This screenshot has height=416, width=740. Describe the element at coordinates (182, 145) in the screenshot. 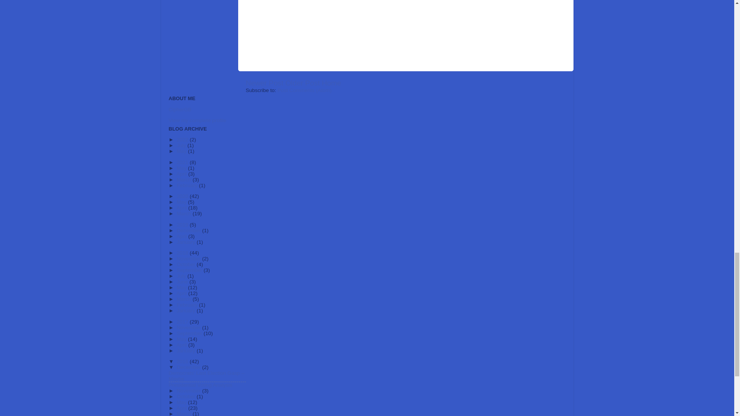

I see `July` at that location.